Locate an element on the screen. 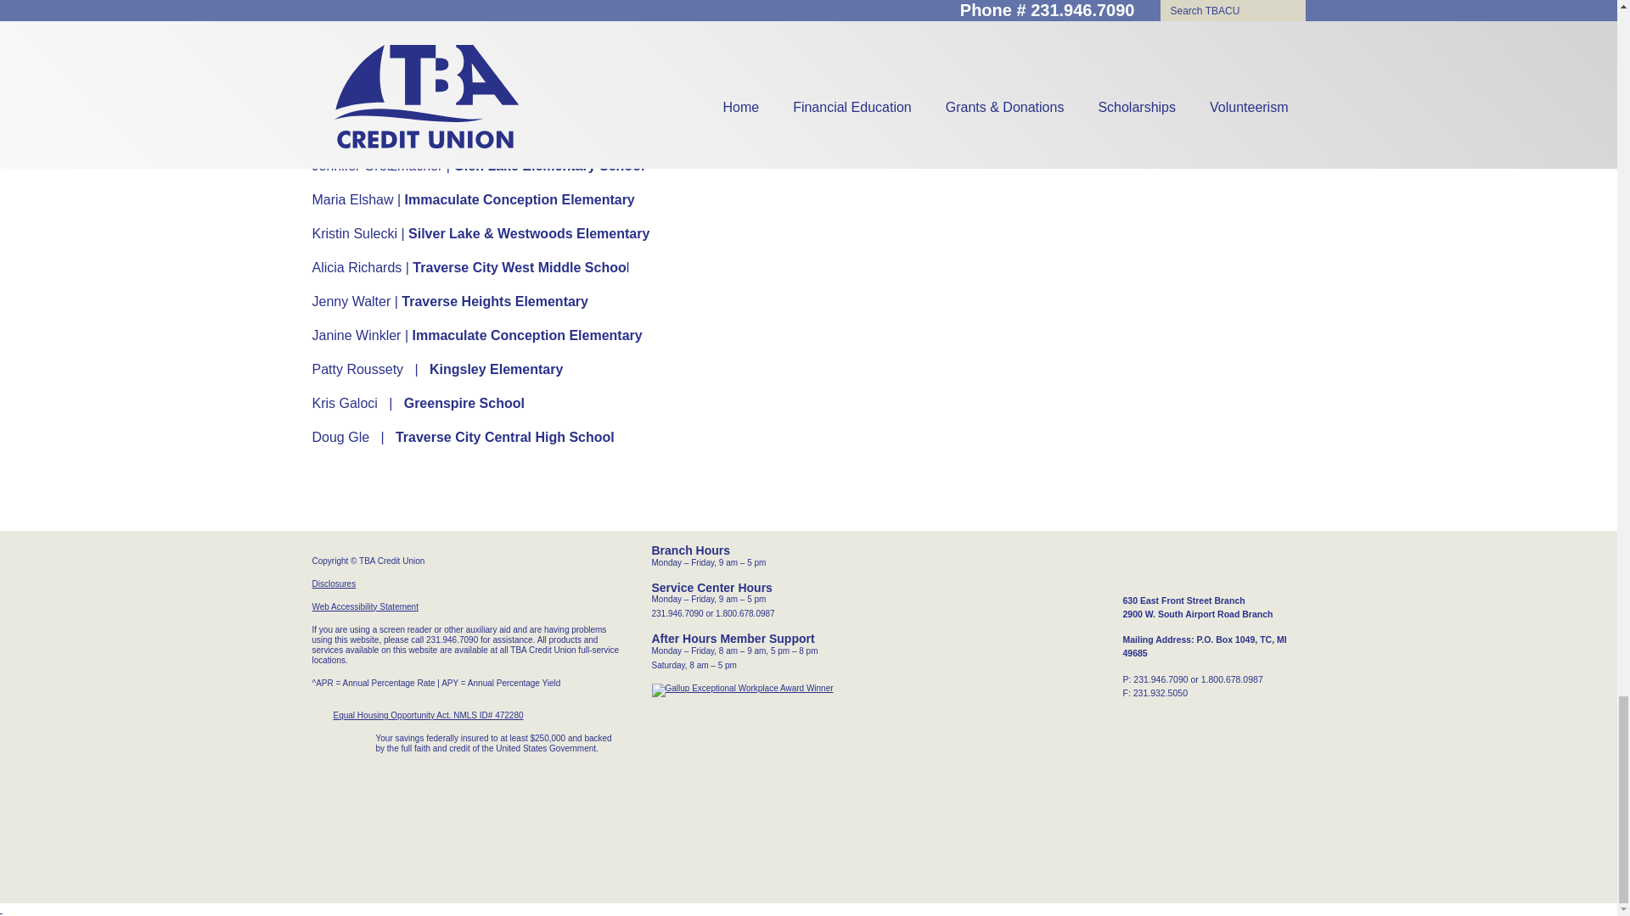 The height and width of the screenshot is (916, 1630). youtube is located at coordinates (1236, 568).